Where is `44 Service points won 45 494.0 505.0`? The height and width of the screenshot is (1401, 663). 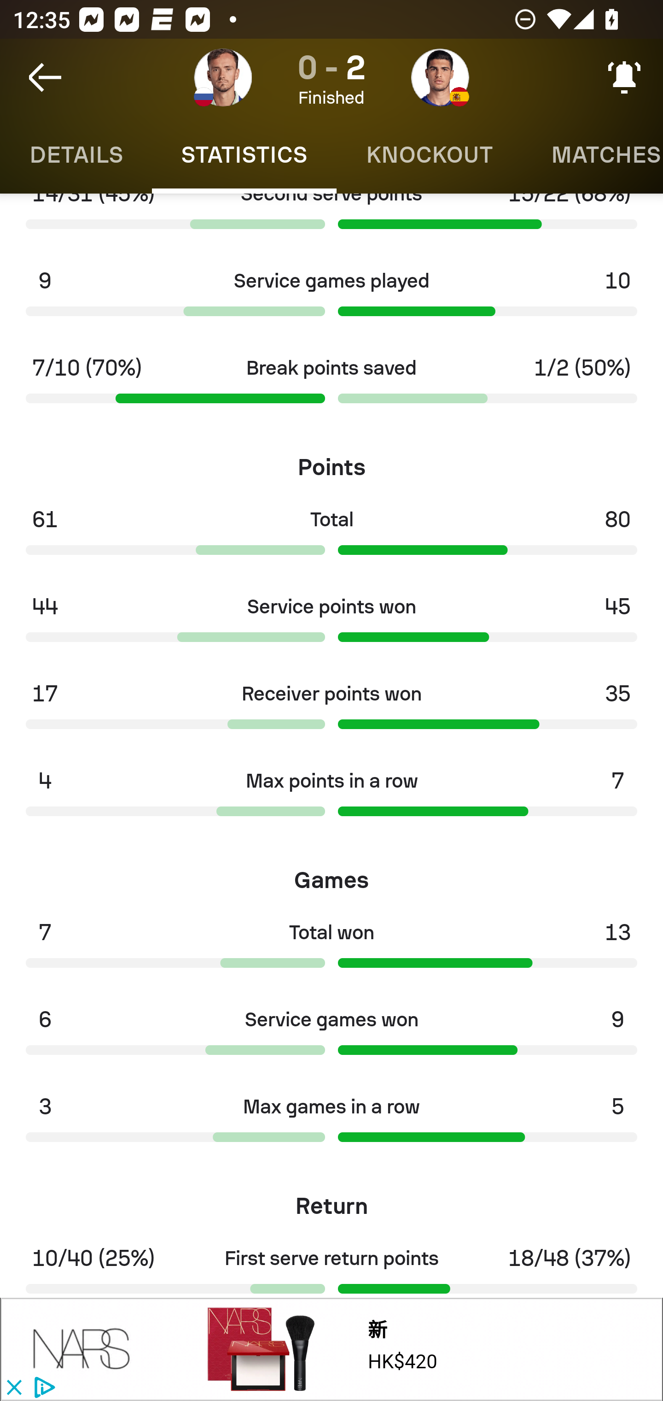
44 Service points won 45 494.0 505.0 is located at coordinates (331, 624).